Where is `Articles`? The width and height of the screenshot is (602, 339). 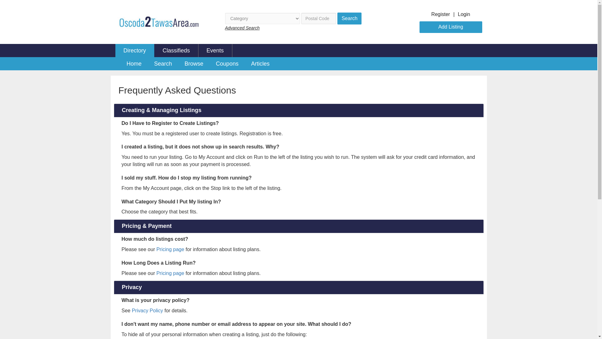 Articles is located at coordinates (260, 63).